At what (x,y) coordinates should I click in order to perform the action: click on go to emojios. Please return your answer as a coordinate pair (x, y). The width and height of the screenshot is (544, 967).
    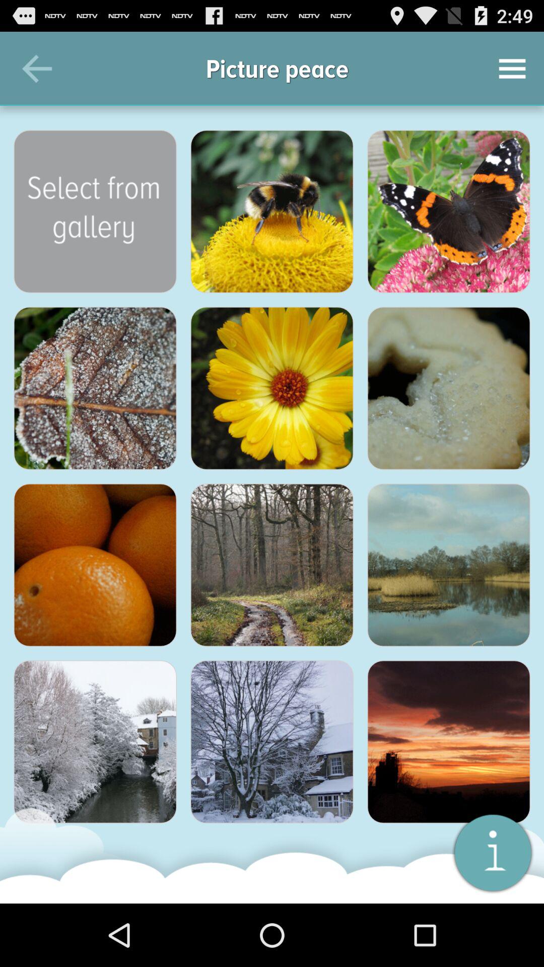
    Looking at the image, I should click on (449, 742).